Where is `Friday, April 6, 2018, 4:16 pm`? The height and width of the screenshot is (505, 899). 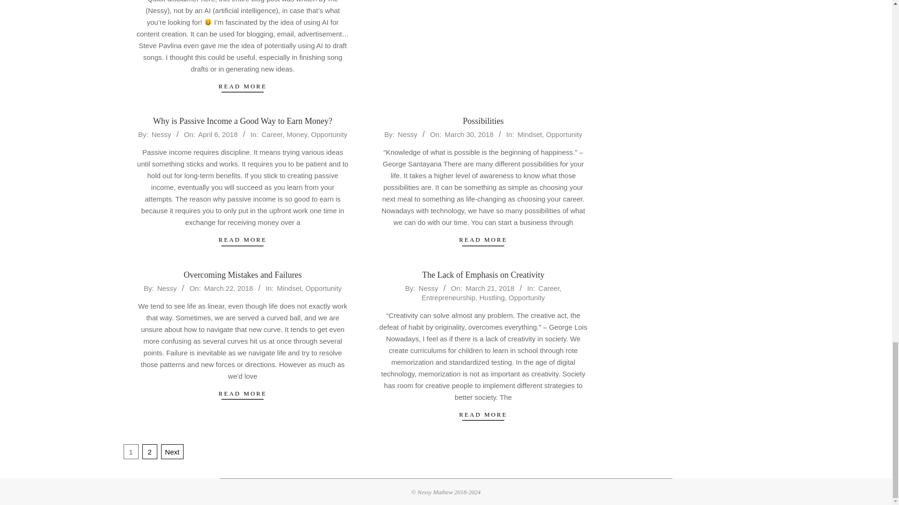 Friday, April 6, 2018, 4:16 pm is located at coordinates (217, 134).